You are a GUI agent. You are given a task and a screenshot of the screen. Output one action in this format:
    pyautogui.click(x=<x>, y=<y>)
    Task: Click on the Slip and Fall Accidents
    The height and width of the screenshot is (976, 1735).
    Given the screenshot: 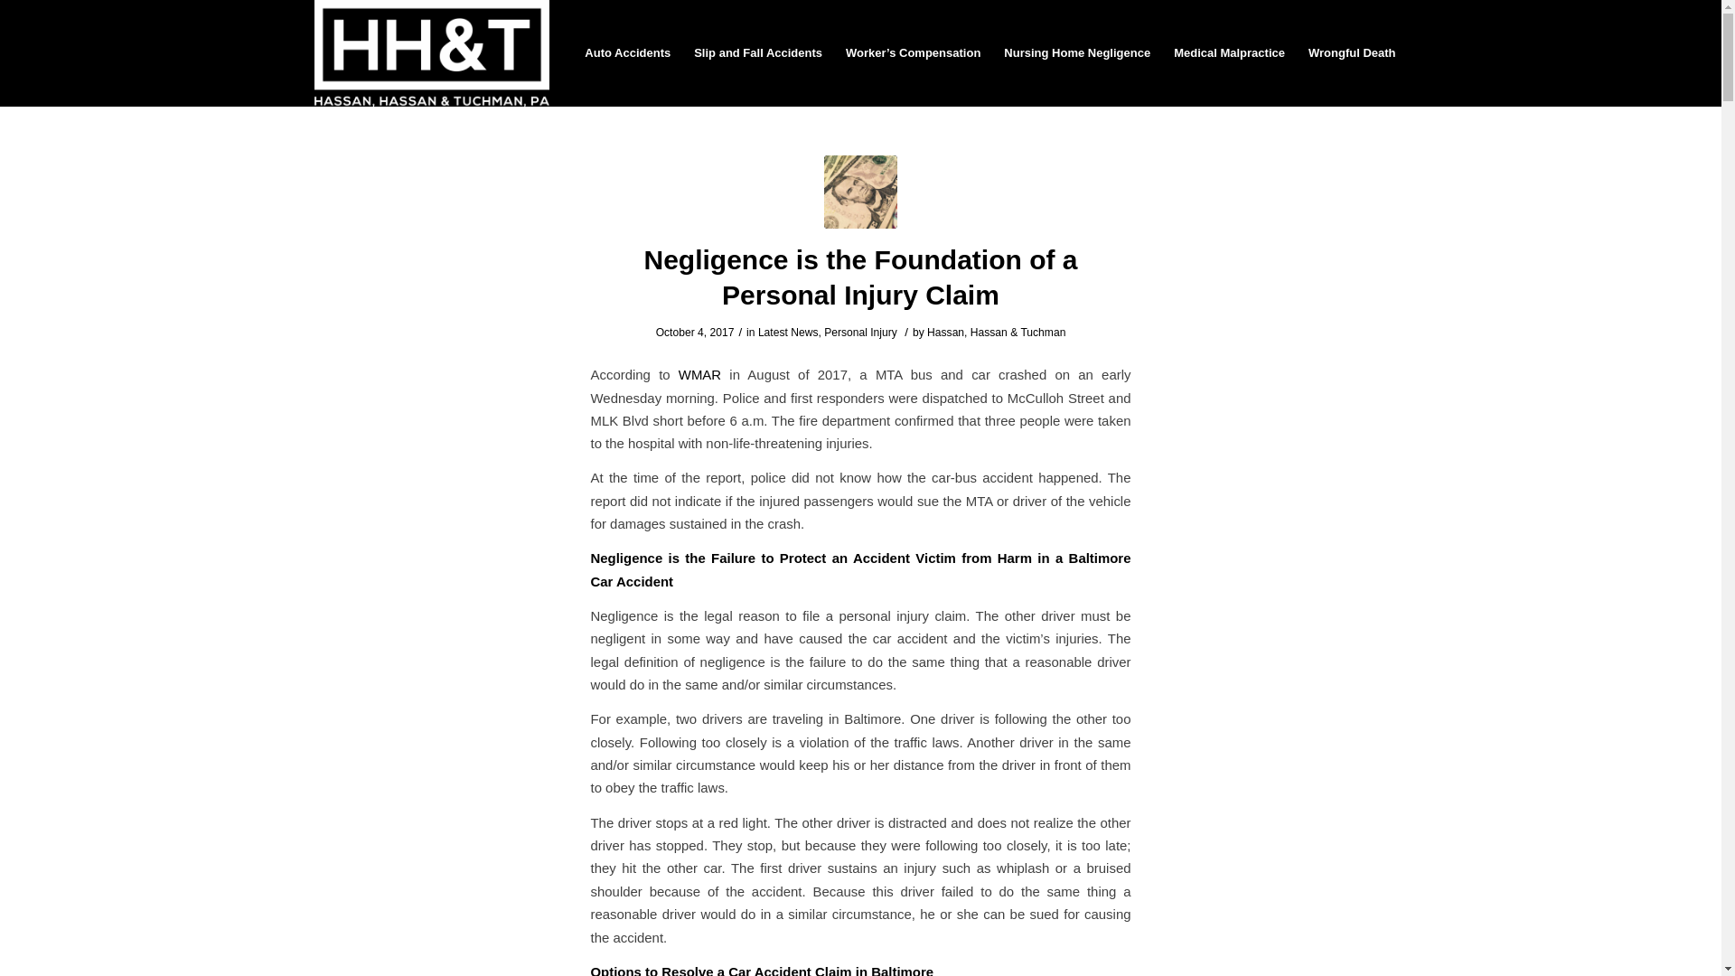 What is the action you would take?
    pyautogui.click(x=757, y=52)
    